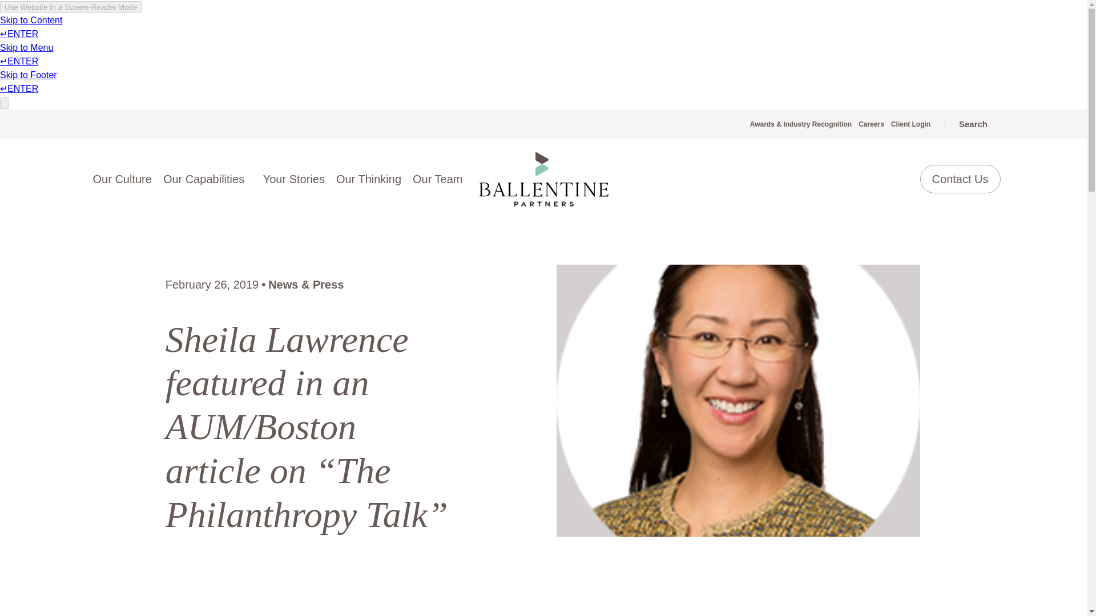  Describe the element at coordinates (871, 124) in the screenshot. I see `Careers` at that location.